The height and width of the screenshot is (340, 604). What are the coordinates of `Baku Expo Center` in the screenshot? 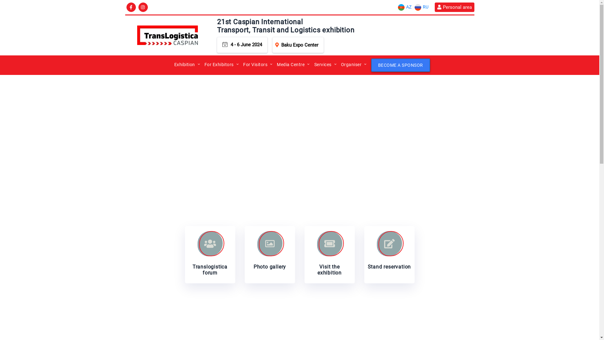 It's located at (298, 45).